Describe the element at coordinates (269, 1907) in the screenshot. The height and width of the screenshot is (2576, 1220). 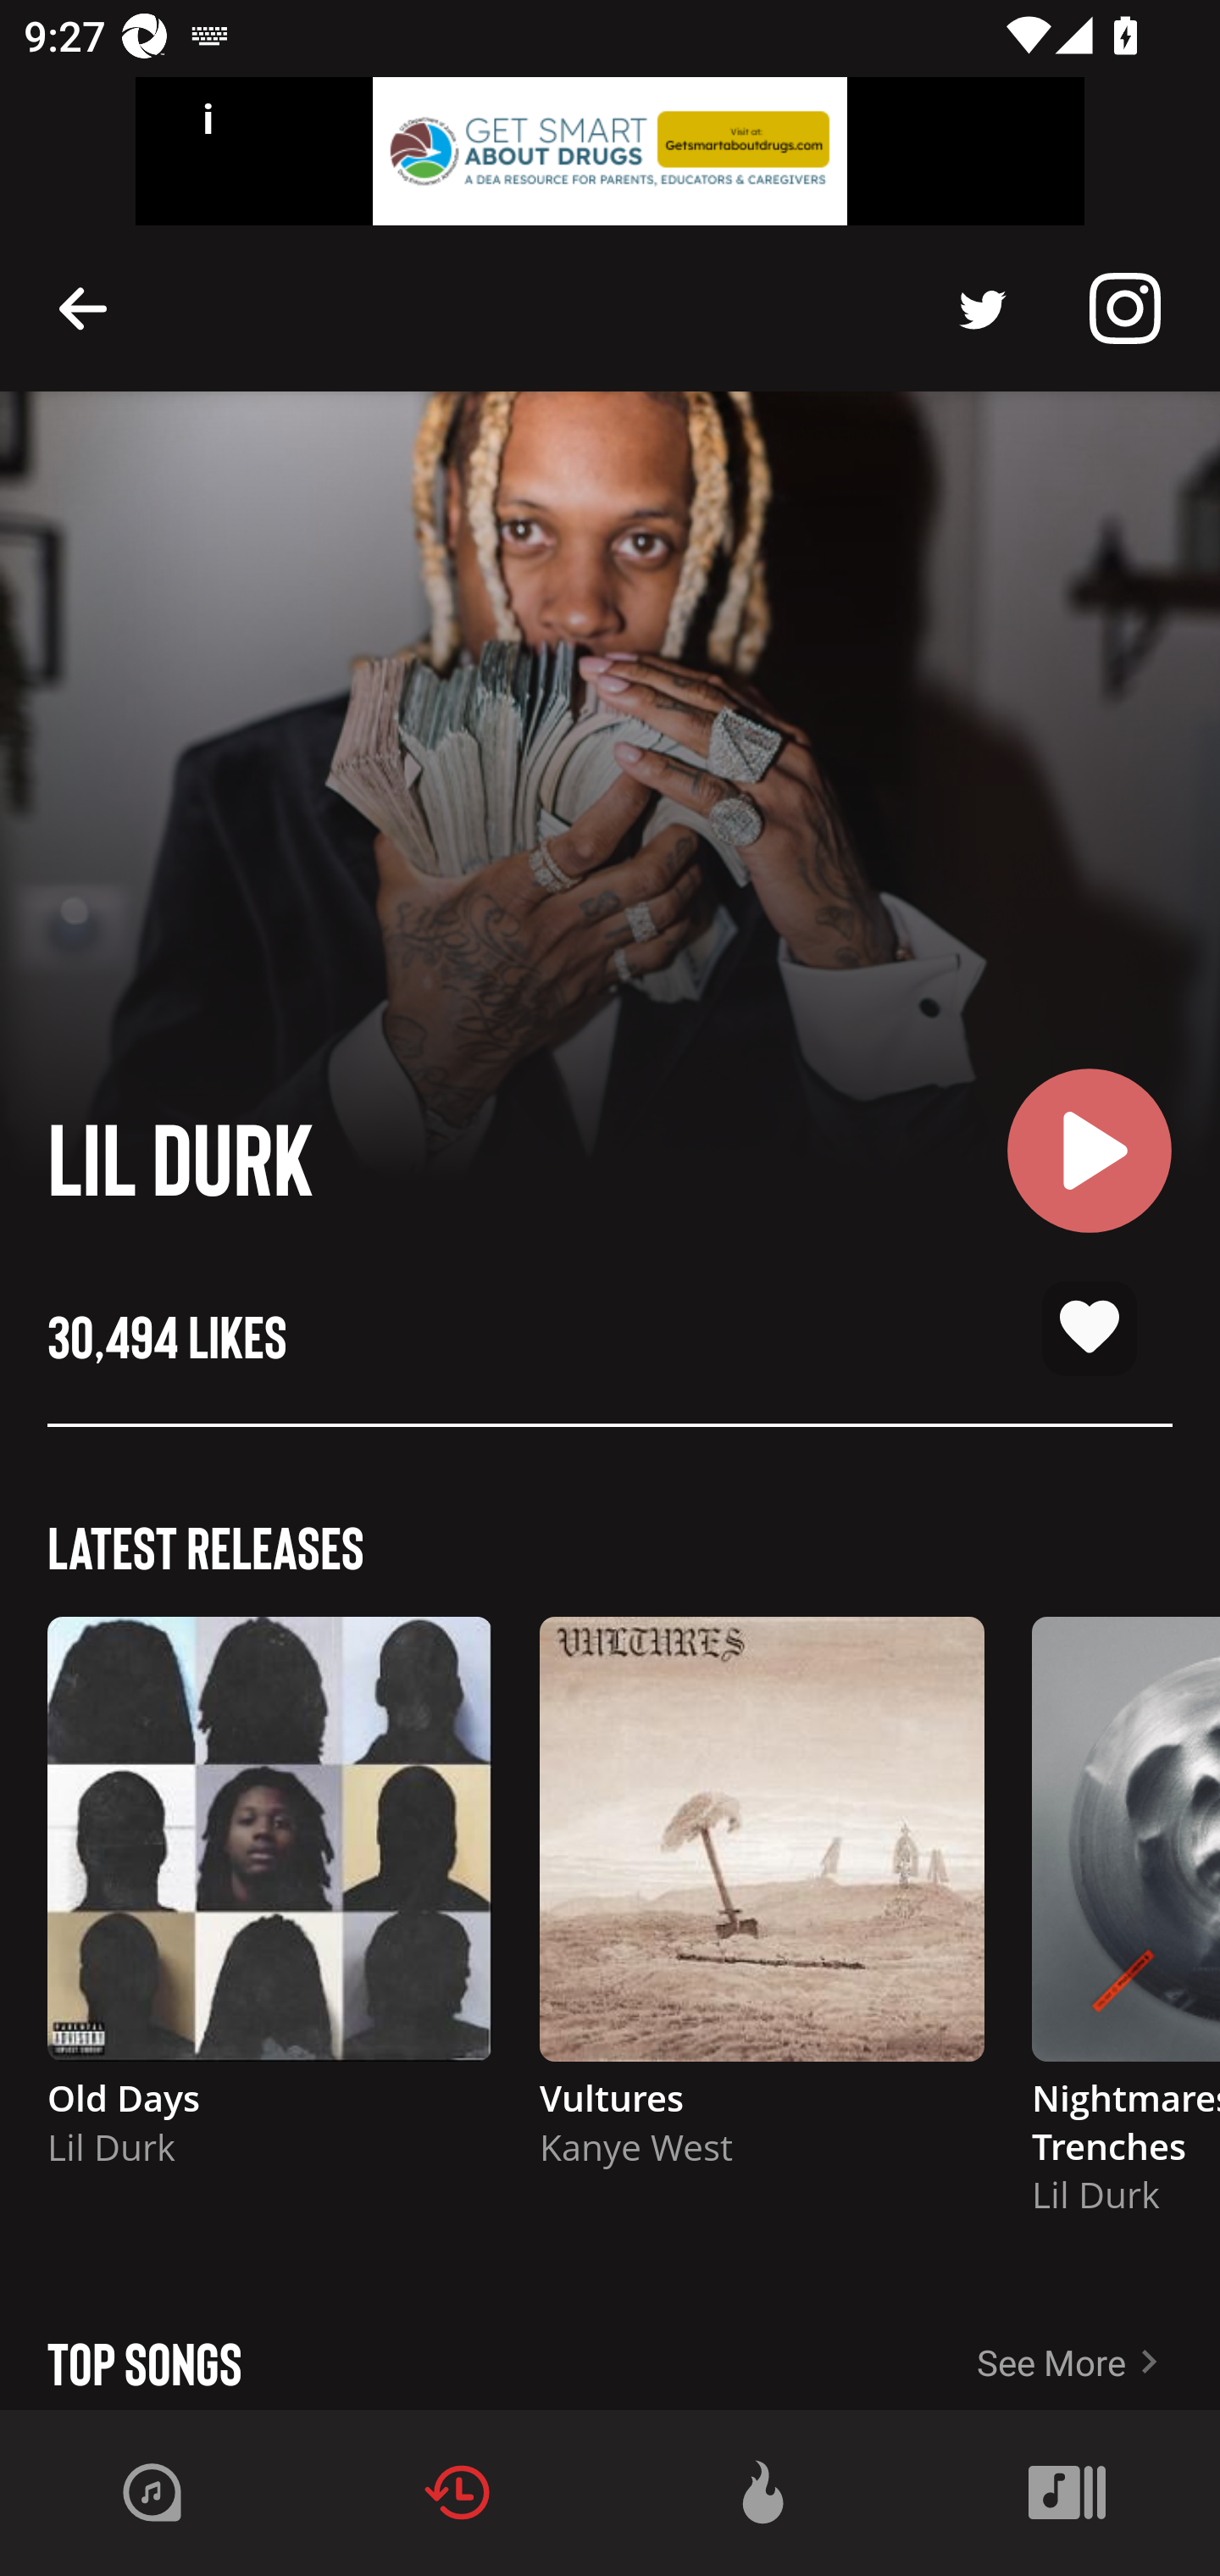
I see `Description Old Days Lil Durk` at that location.